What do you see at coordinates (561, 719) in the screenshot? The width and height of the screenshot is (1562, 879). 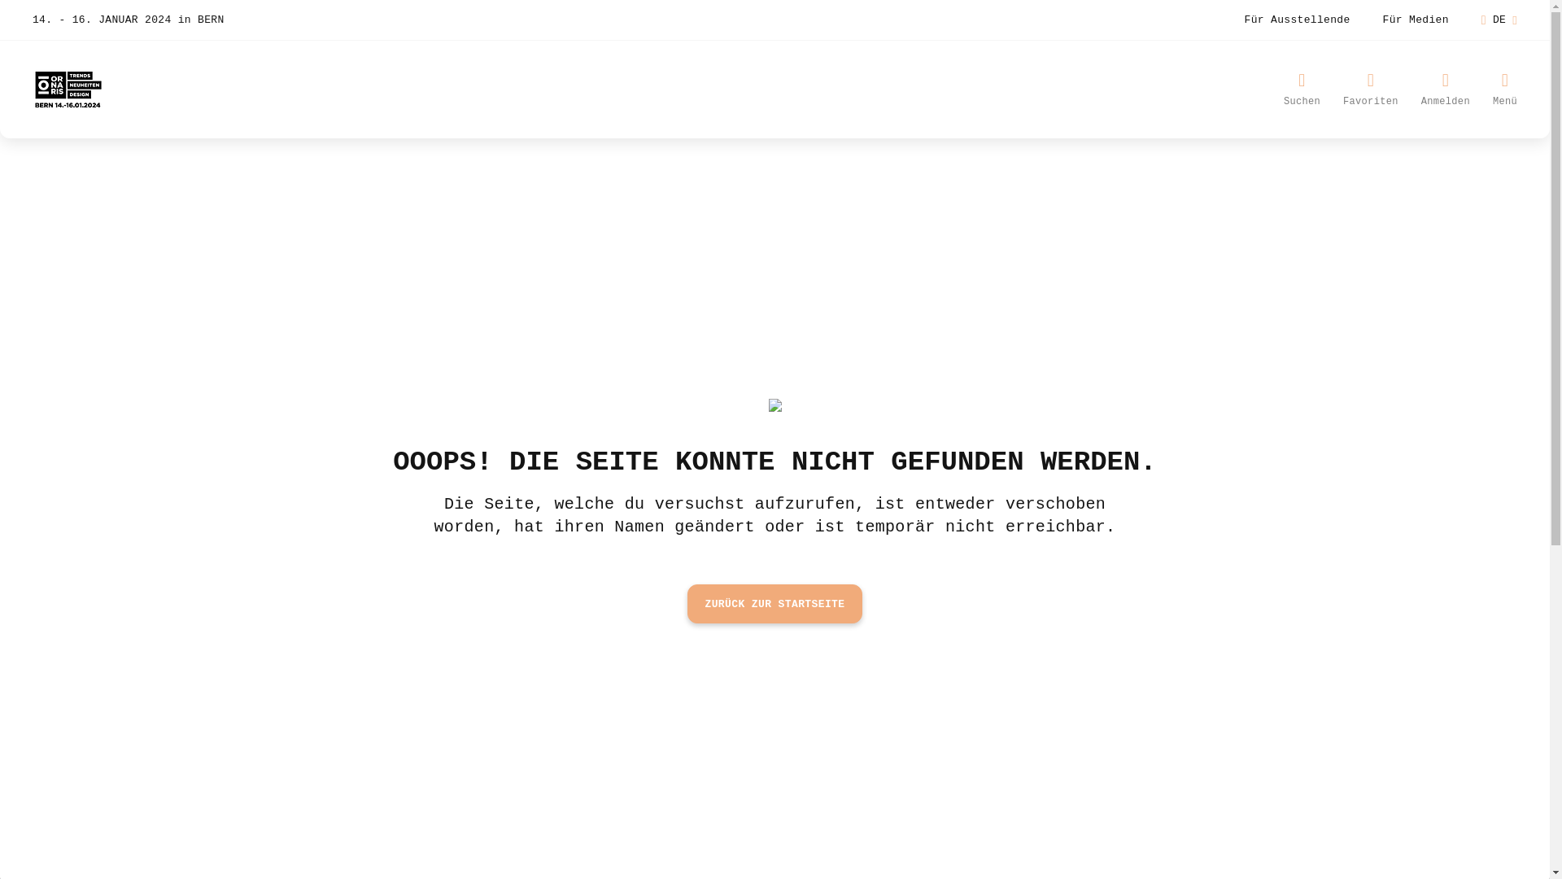 I see `NEWSLETTER BESTELLEN` at bounding box center [561, 719].